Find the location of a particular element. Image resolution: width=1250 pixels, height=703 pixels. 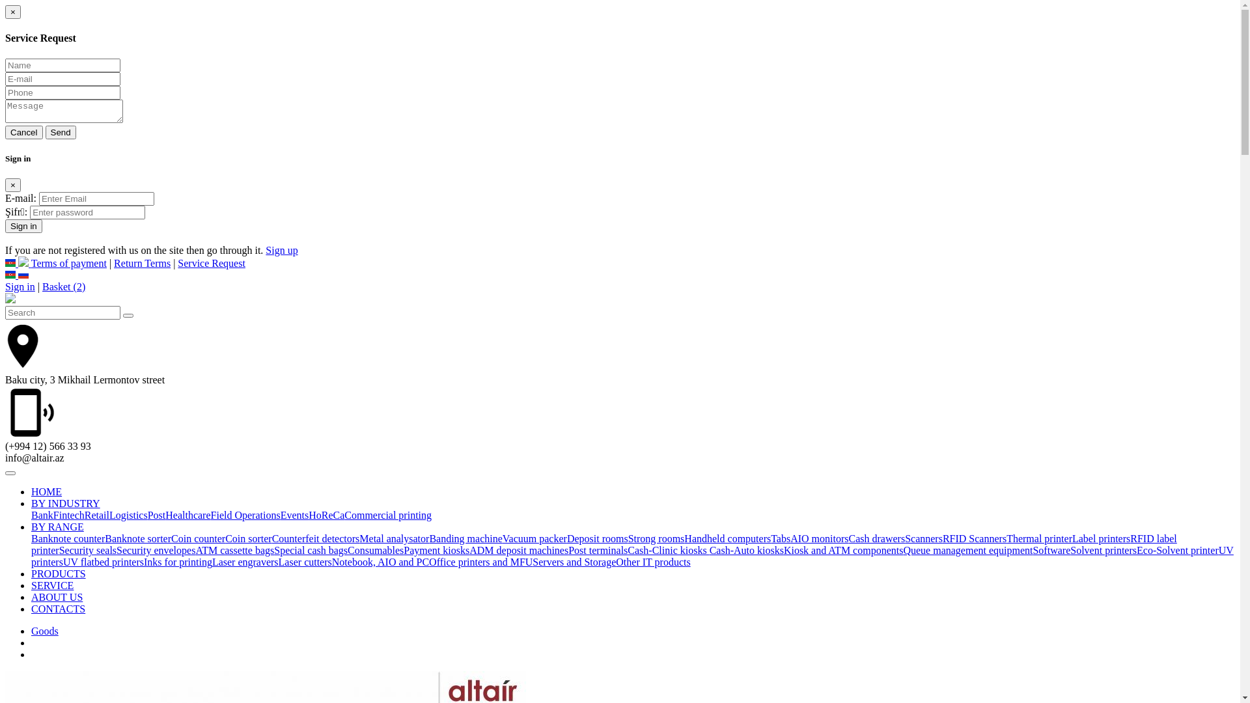

ADM deposit machines is located at coordinates (519, 551).